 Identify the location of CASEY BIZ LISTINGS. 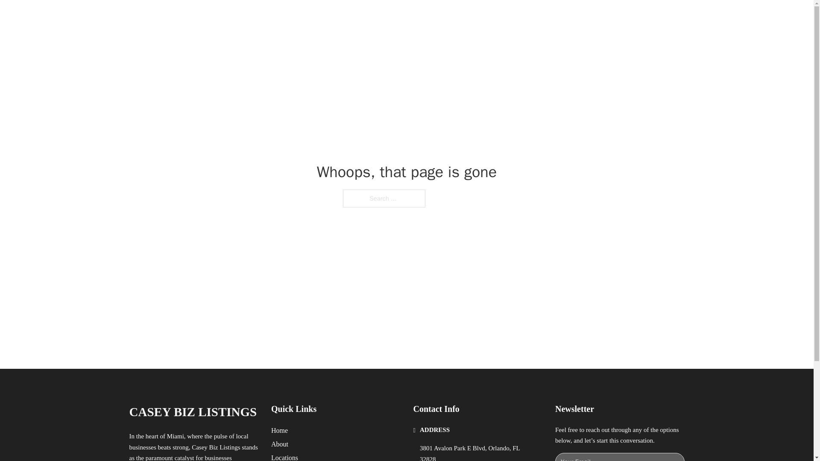
(192, 412).